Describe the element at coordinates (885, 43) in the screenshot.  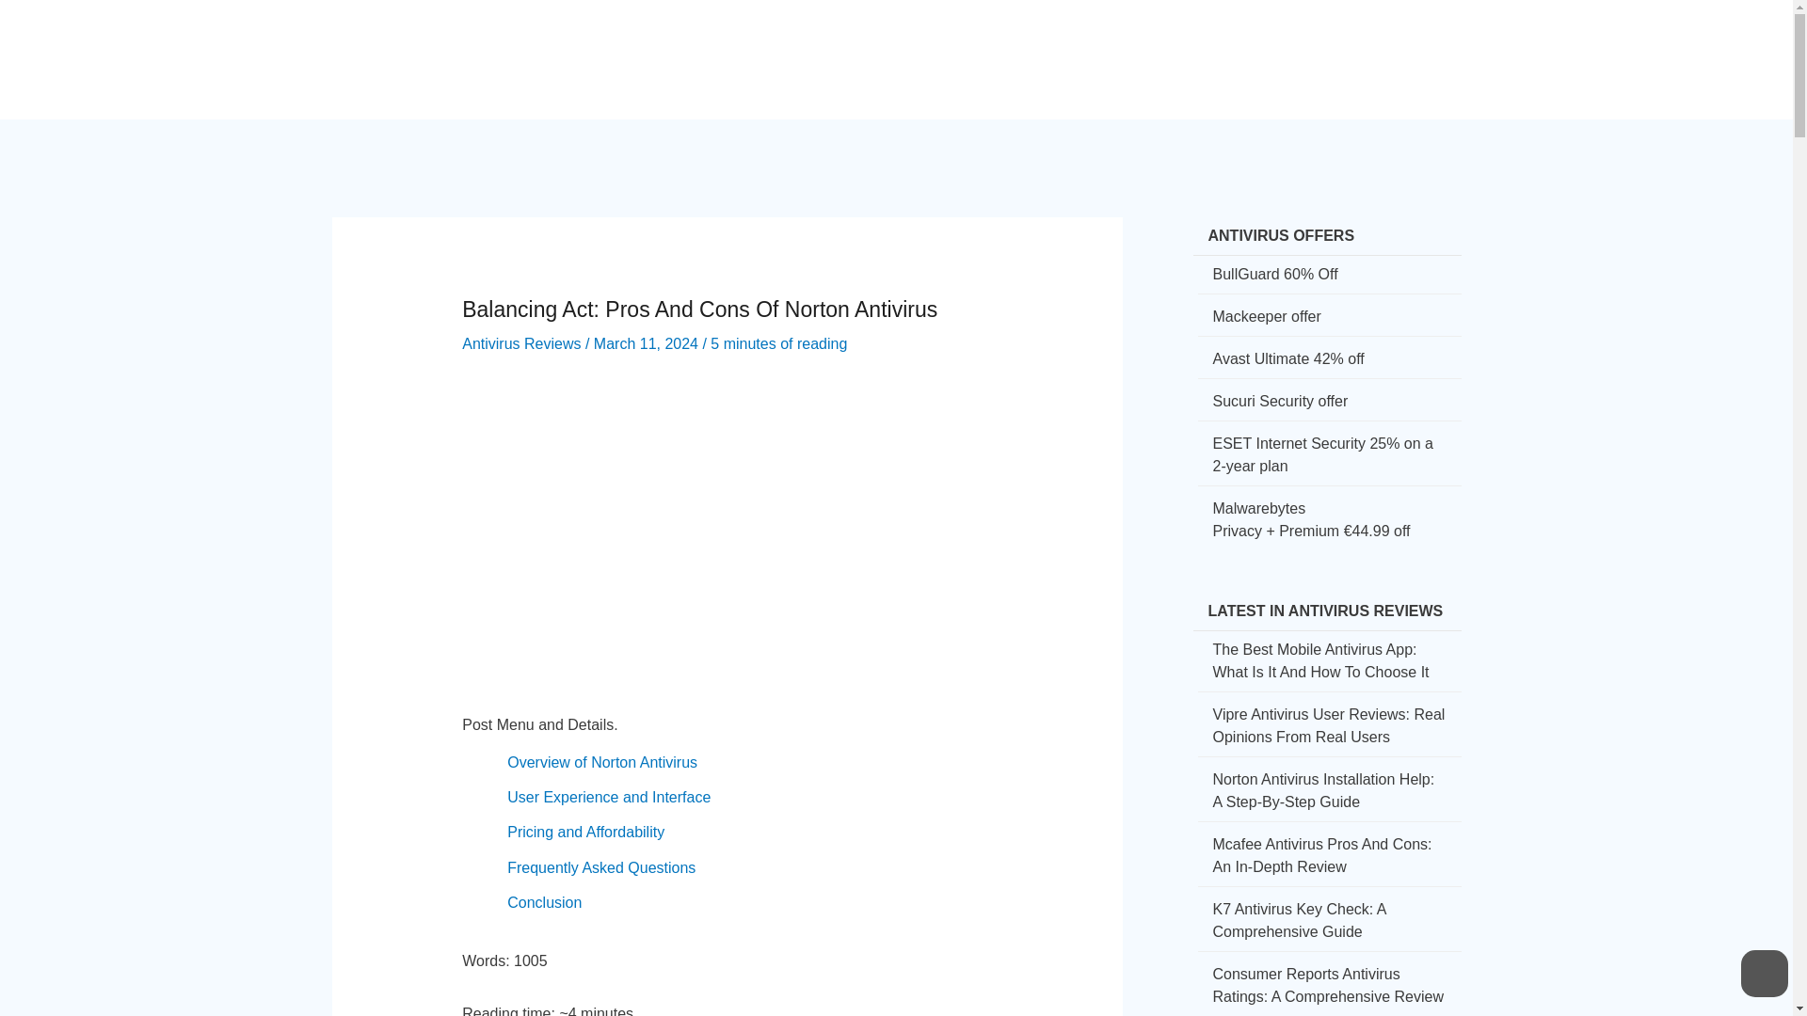
I see `Cyber Security` at that location.